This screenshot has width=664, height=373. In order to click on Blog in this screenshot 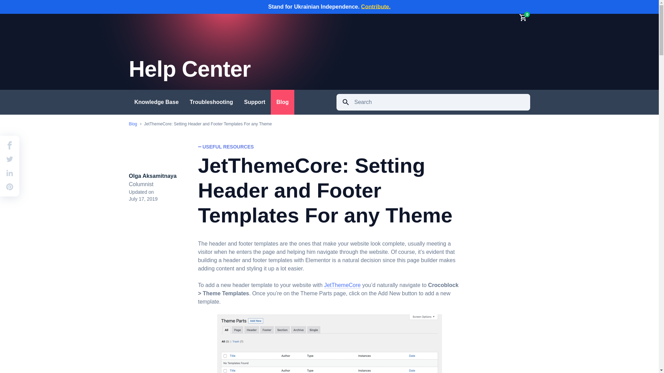, I will do `click(282, 102)`.